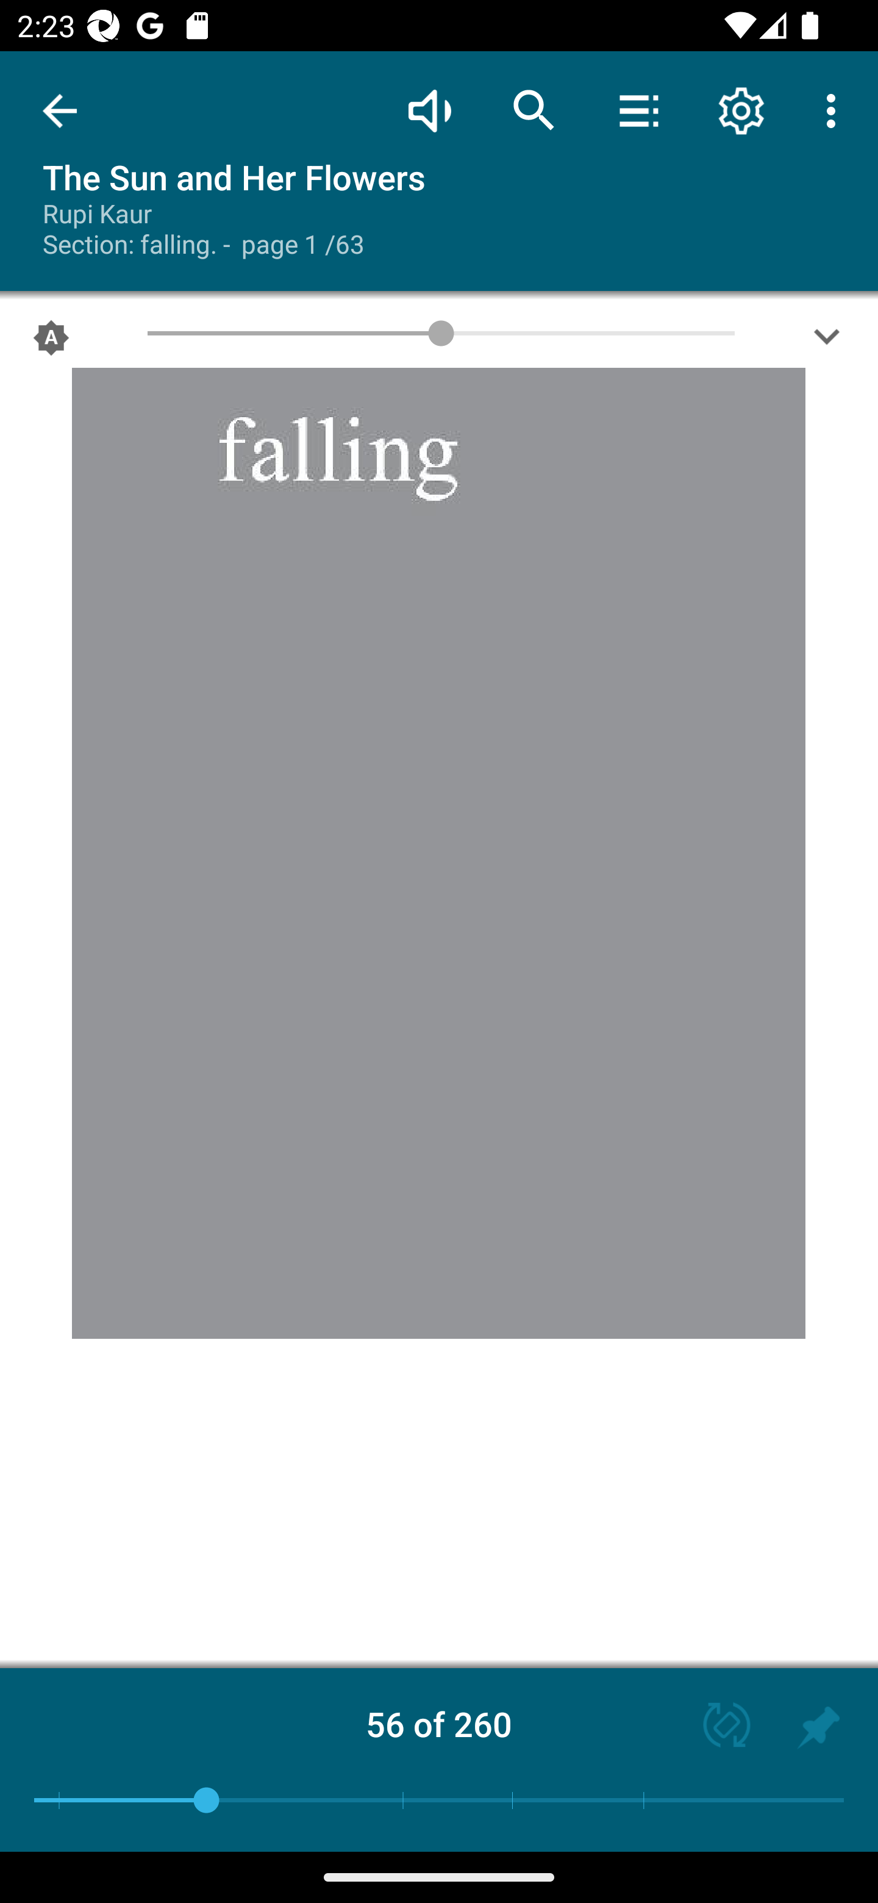 The image size is (878, 1903). Describe the element at coordinates (716, 1727) in the screenshot. I see `Screen orientation` at that location.